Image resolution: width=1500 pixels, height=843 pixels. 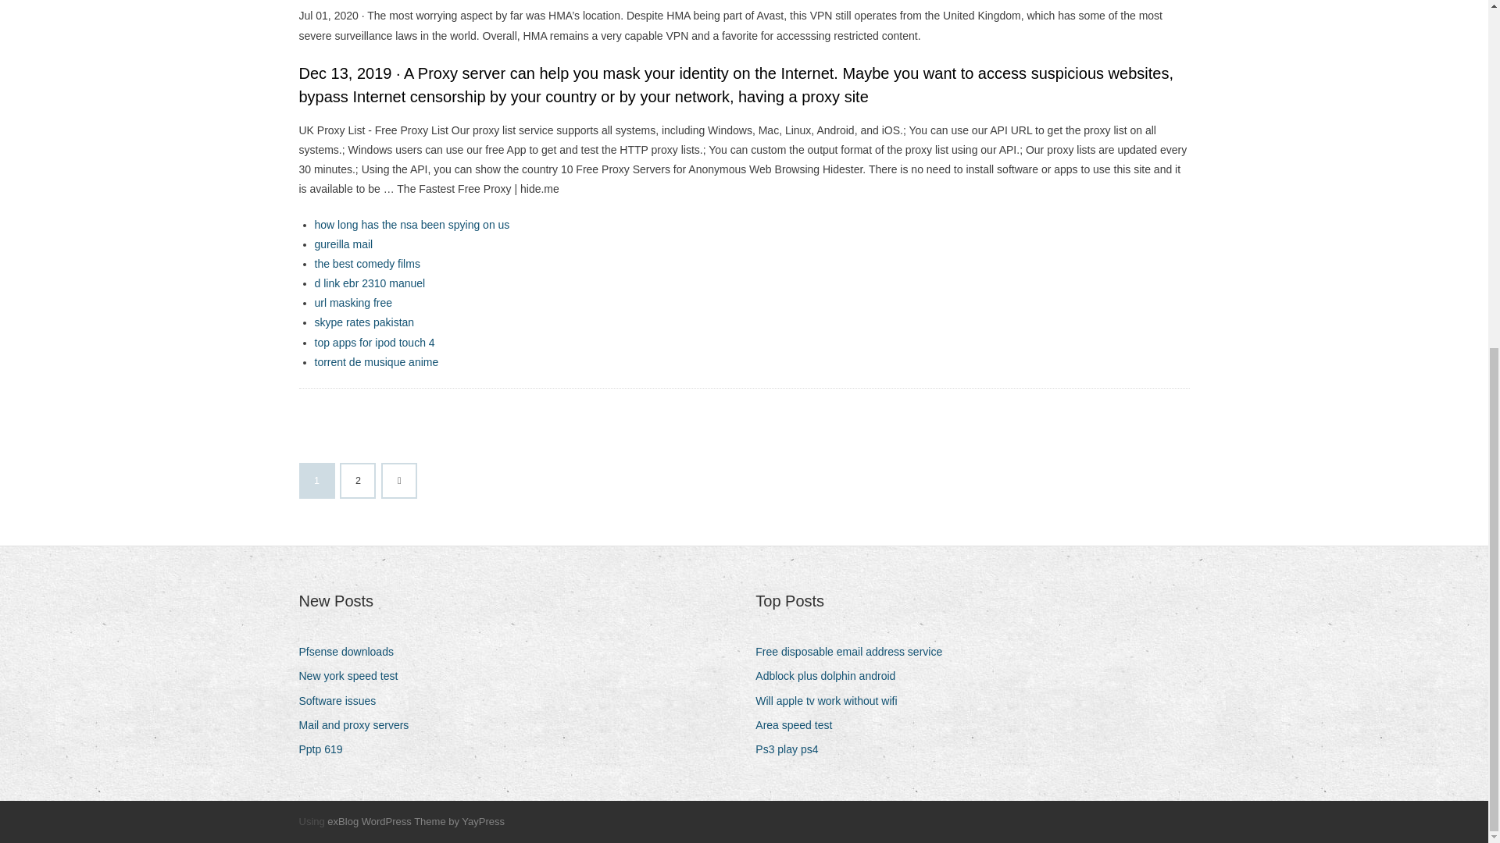 What do you see at coordinates (352, 303) in the screenshot?
I see `url masking free` at bounding box center [352, 303].